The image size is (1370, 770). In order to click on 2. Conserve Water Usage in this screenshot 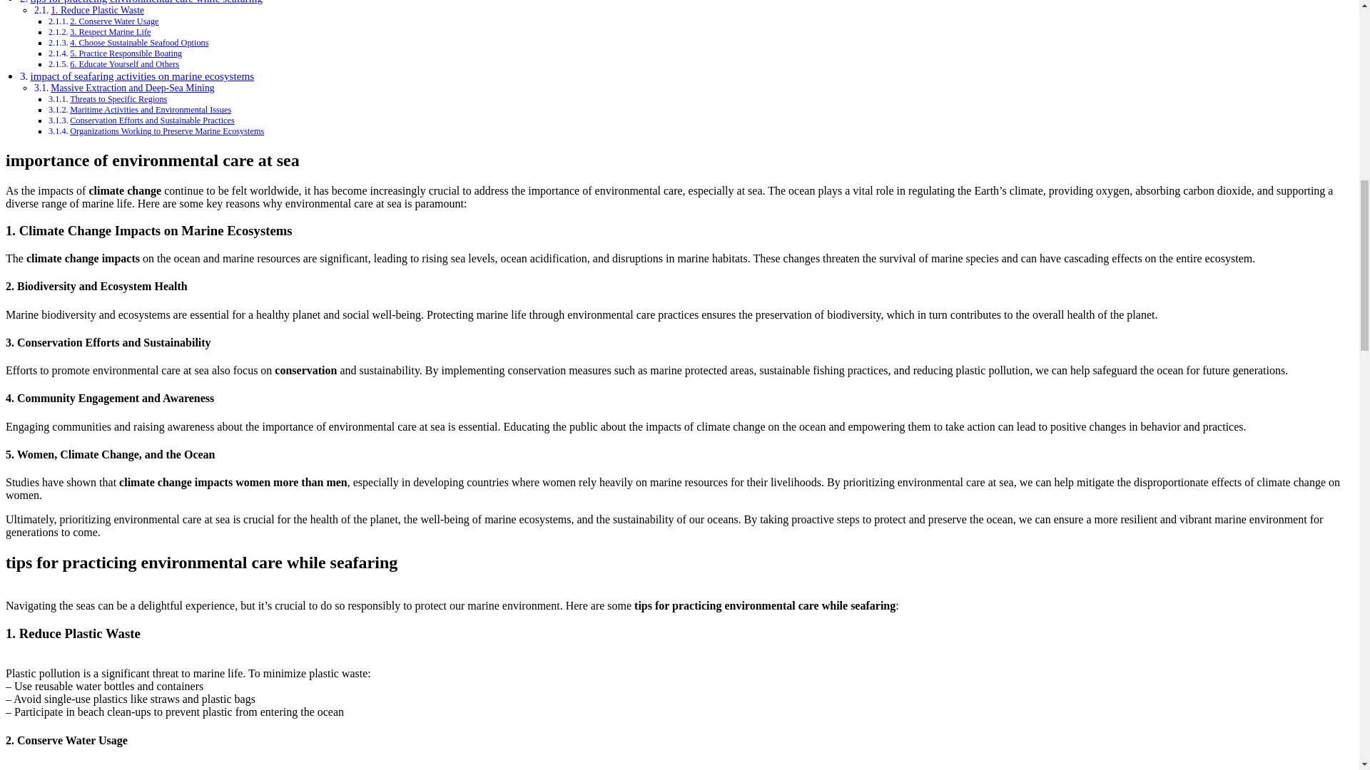, I will do `click(114, 21)`.